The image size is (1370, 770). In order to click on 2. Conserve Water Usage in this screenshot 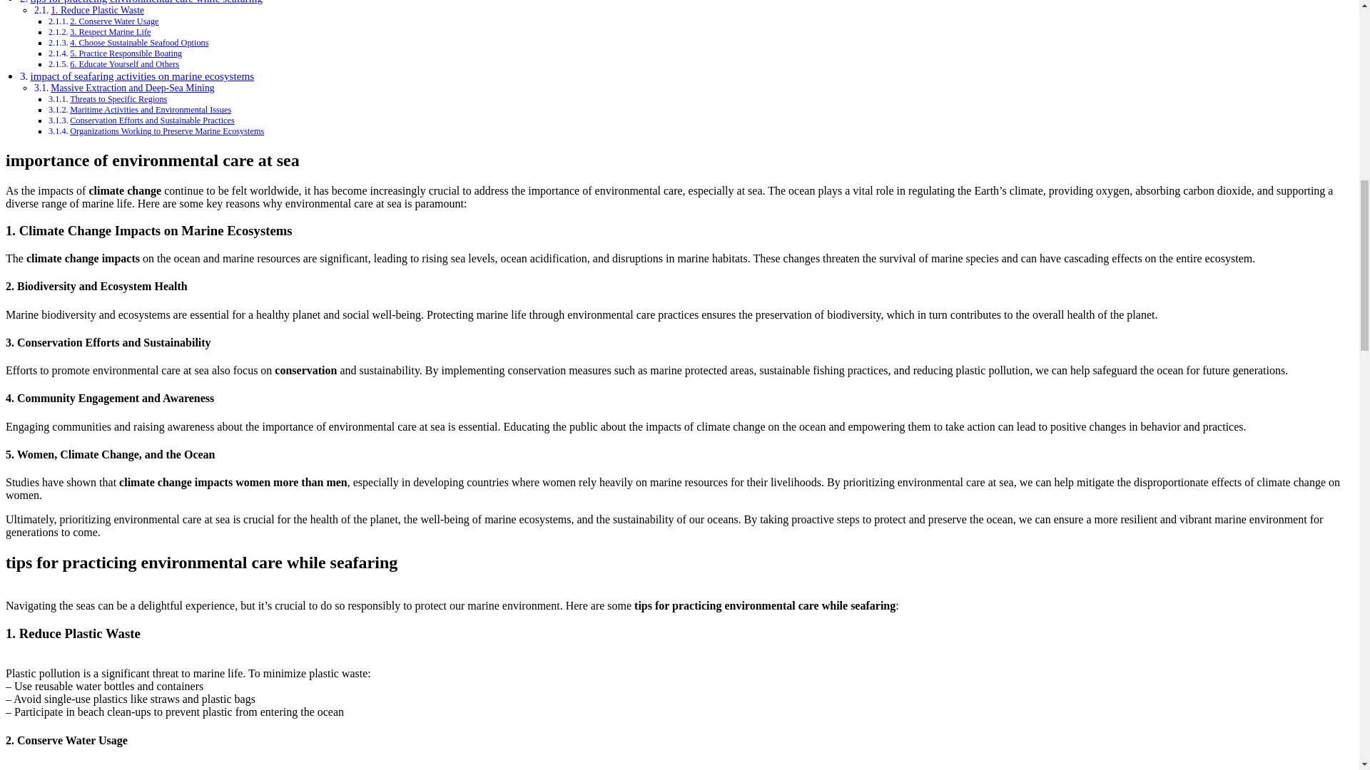, I will do `click(114, 21)`.